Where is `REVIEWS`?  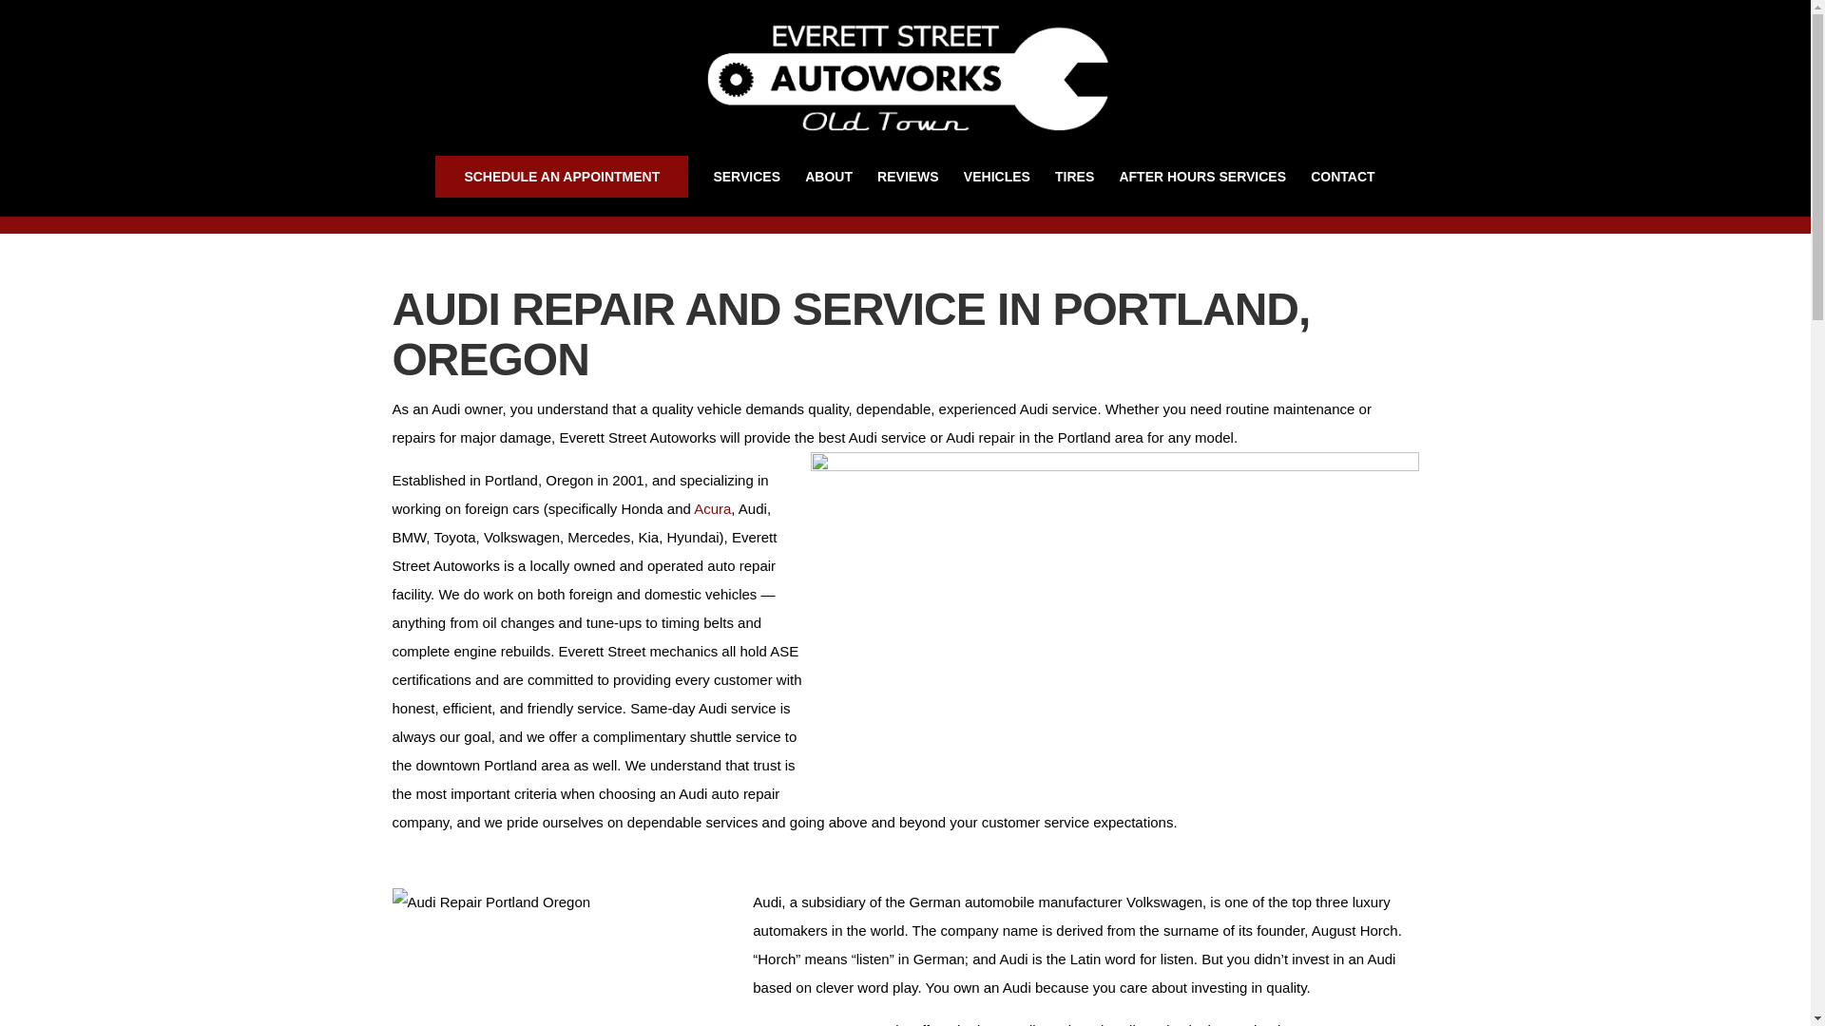
REVIEWS is located at coordinates (909, 190).